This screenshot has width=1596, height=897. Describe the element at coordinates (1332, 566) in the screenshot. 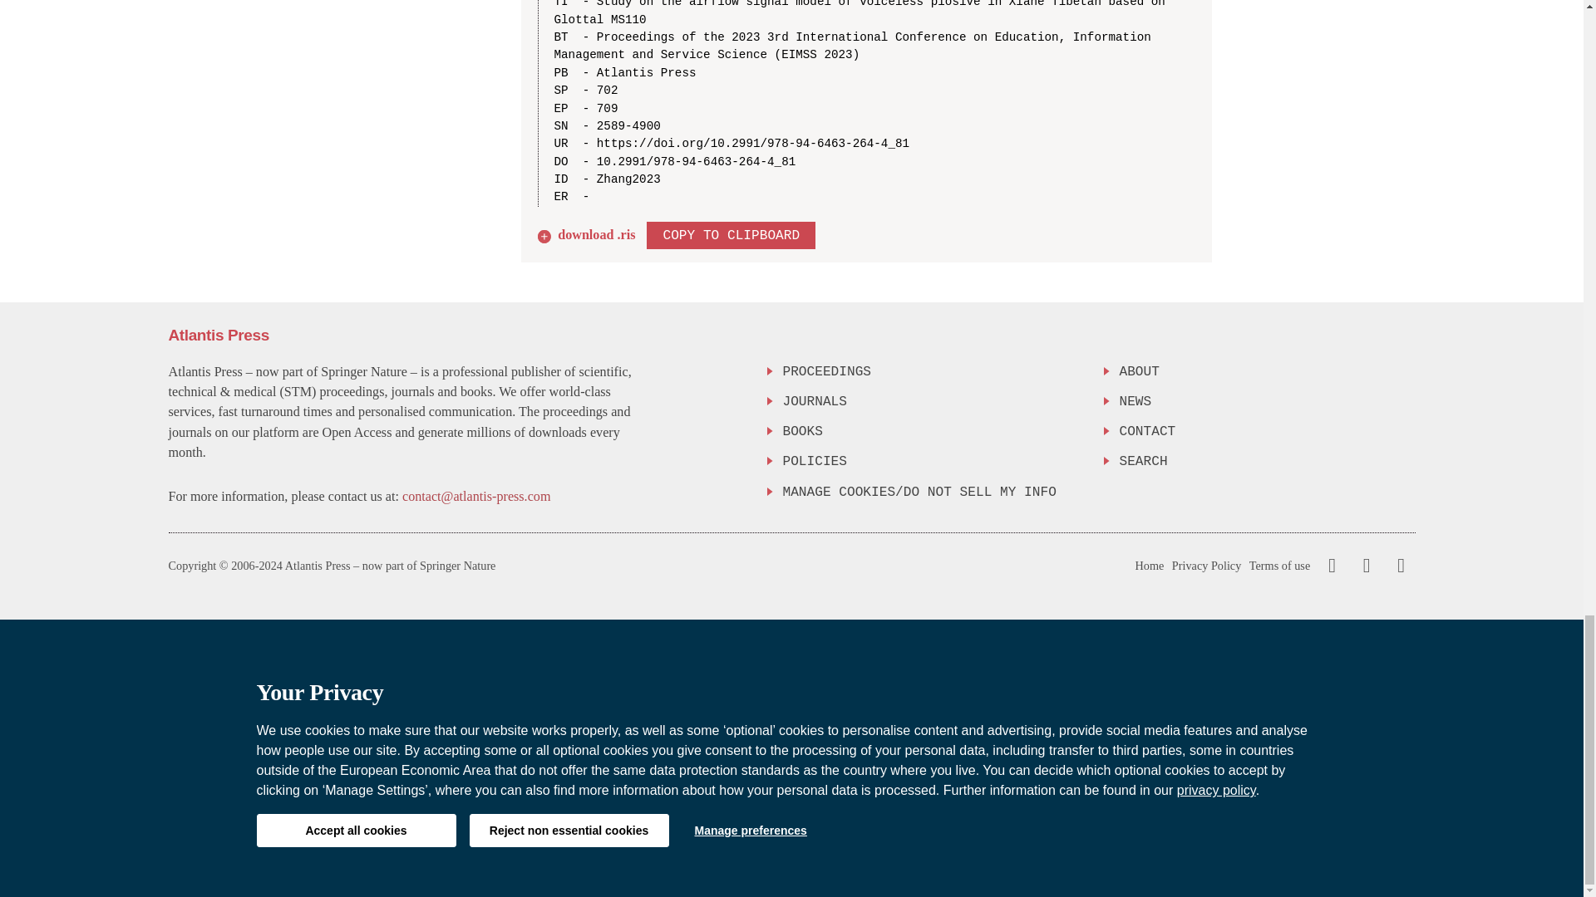

I see `Facebook` at that location.